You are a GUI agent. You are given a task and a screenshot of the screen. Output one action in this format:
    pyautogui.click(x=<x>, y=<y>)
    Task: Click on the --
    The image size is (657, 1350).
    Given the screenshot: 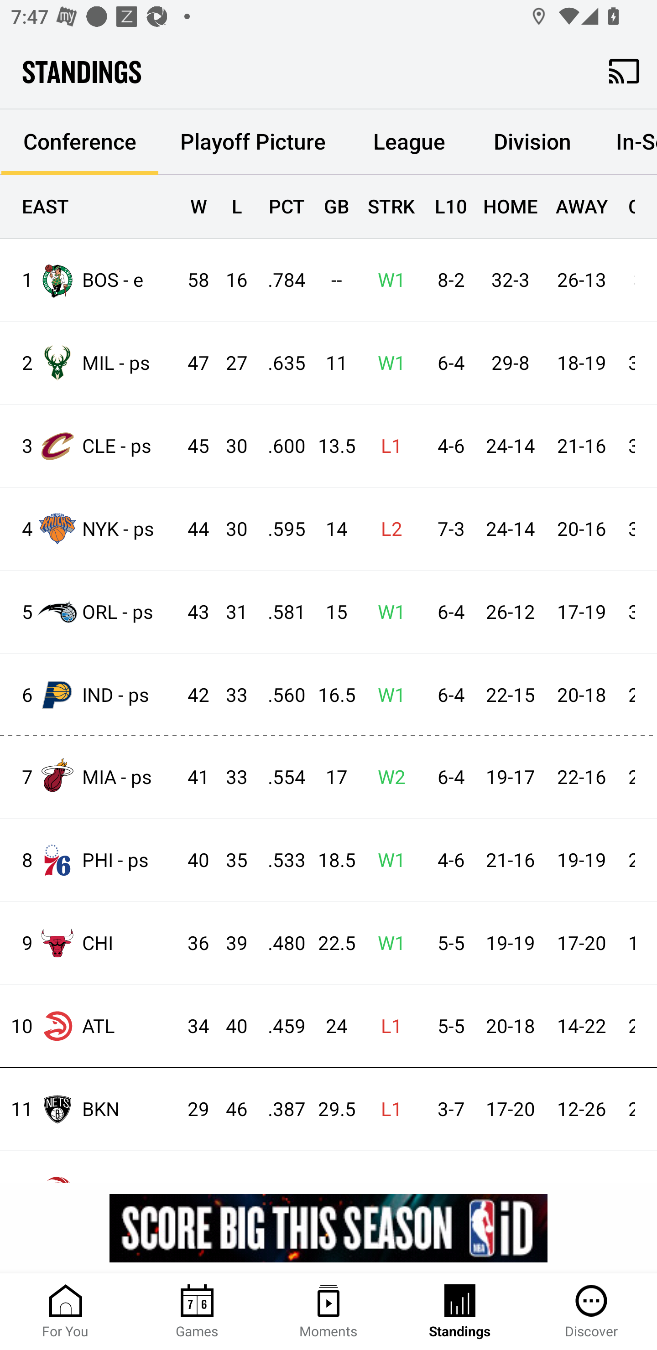 What is the action you would take?
    pyautogui.click(x=329, y=280)
    